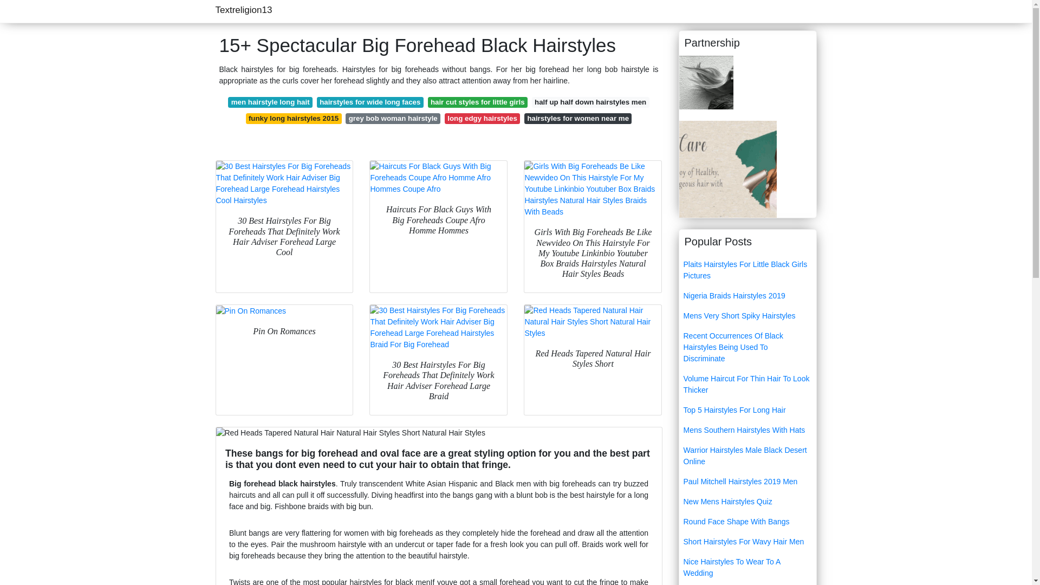 The image size is (1040, 585). I want to click on Paul Mitchell Hairstyles 2019 Men, so click(747, 482).